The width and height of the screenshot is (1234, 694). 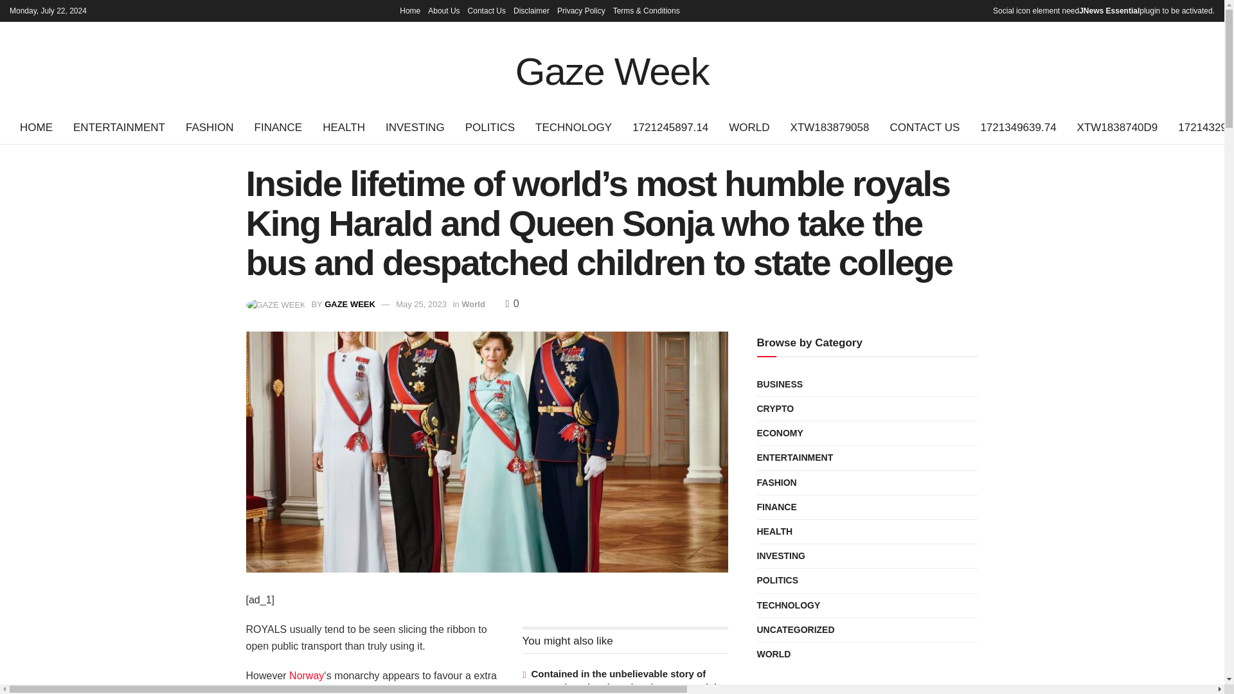 I want to click on Privacy Policy, so click(x=581, y=10).